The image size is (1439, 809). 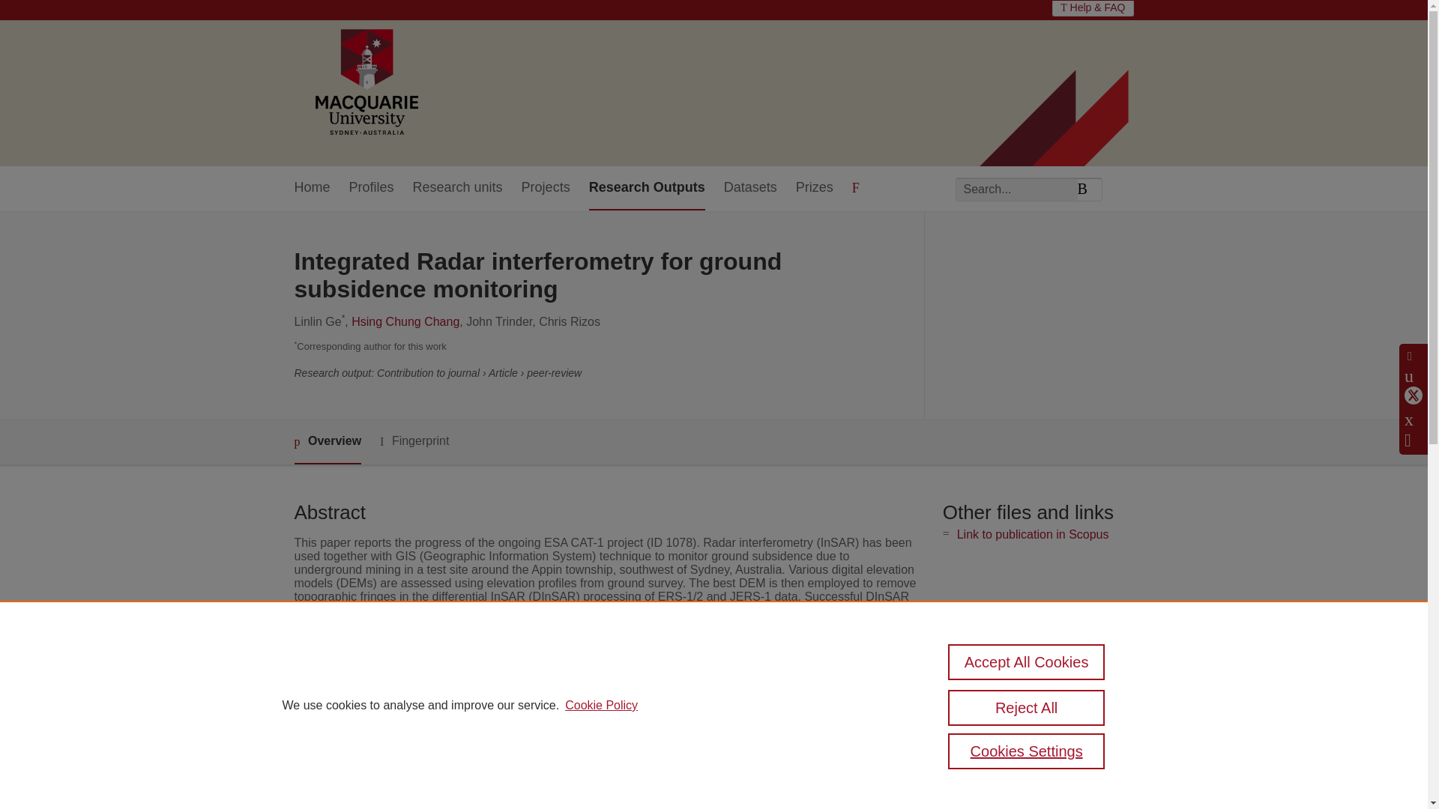 What do you see at coordinates (327, 442) in the screenshot?
I see `Overview` at bounding box center [327, 442].